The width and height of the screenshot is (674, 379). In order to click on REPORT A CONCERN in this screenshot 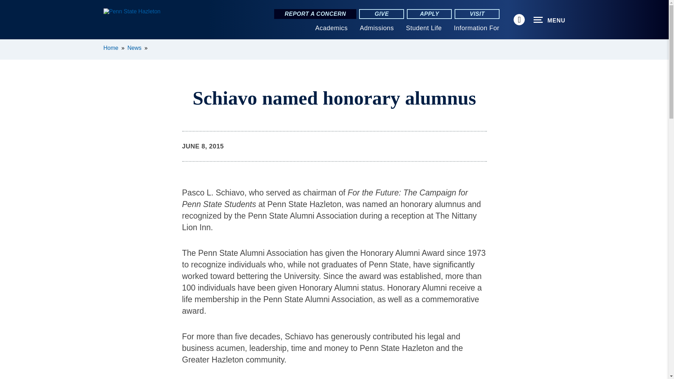, I will do `click(315, 14)`.